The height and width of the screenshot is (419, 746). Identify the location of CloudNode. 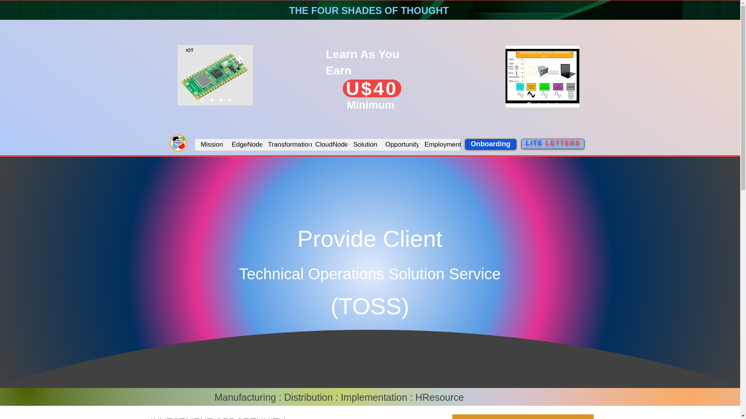
(328, 144).